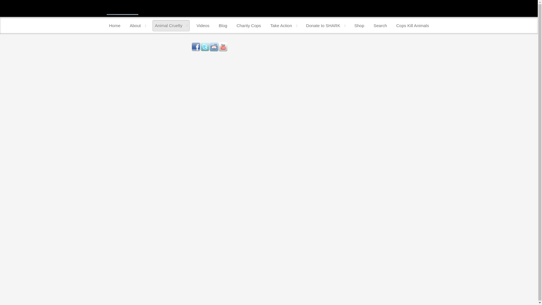 The width and height of the screenshot is (542, 305). What do you see at coordinates (115, 26) in the screenshot?
I see `Home` at bounding box center [115, 26].